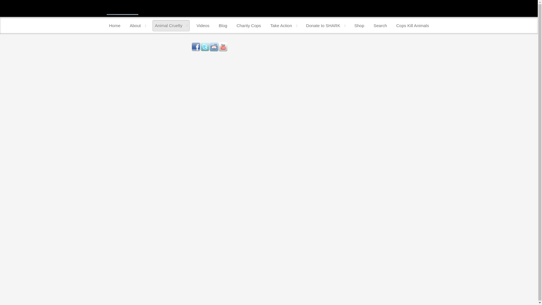 The width and height of the screenshot is (542, 305). What do you see at coordinates (115, 26) in the screenshot?
I see `Home` at bounding box center [115, 26].